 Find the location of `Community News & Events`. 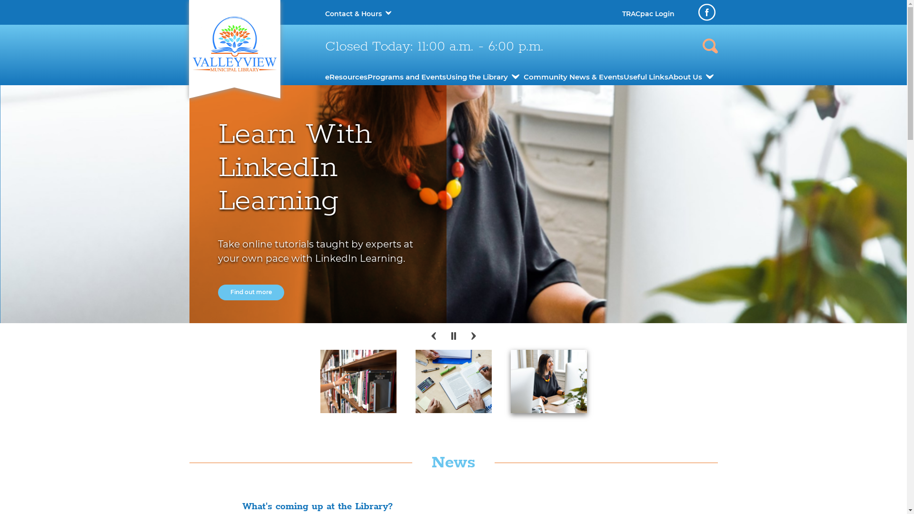

Community News & Events is located at coordinates (574, 77).